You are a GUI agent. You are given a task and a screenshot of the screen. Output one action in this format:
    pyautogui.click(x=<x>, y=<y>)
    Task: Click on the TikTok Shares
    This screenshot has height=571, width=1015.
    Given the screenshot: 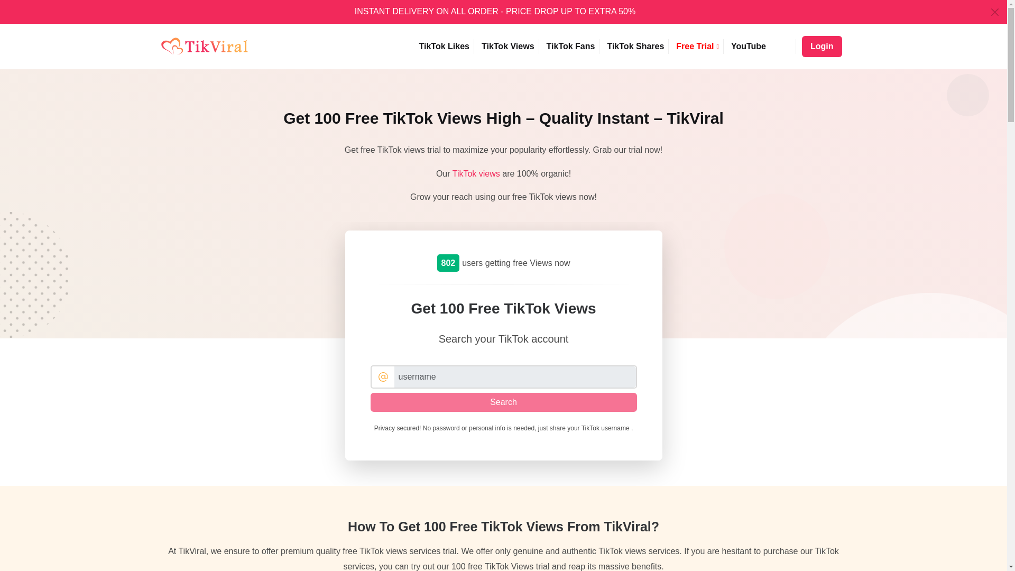 What is the action you would take?
    pyautogui.click(x=635, y=47)
    